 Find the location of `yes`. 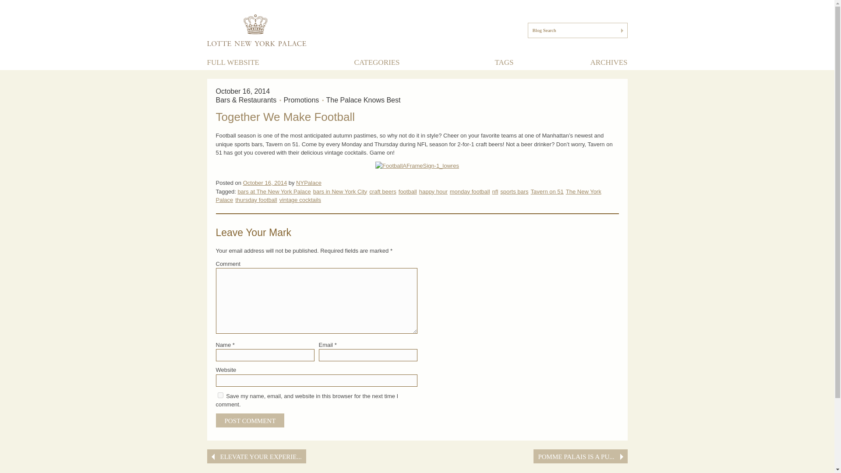

yes is located at coordinates (220, 395).